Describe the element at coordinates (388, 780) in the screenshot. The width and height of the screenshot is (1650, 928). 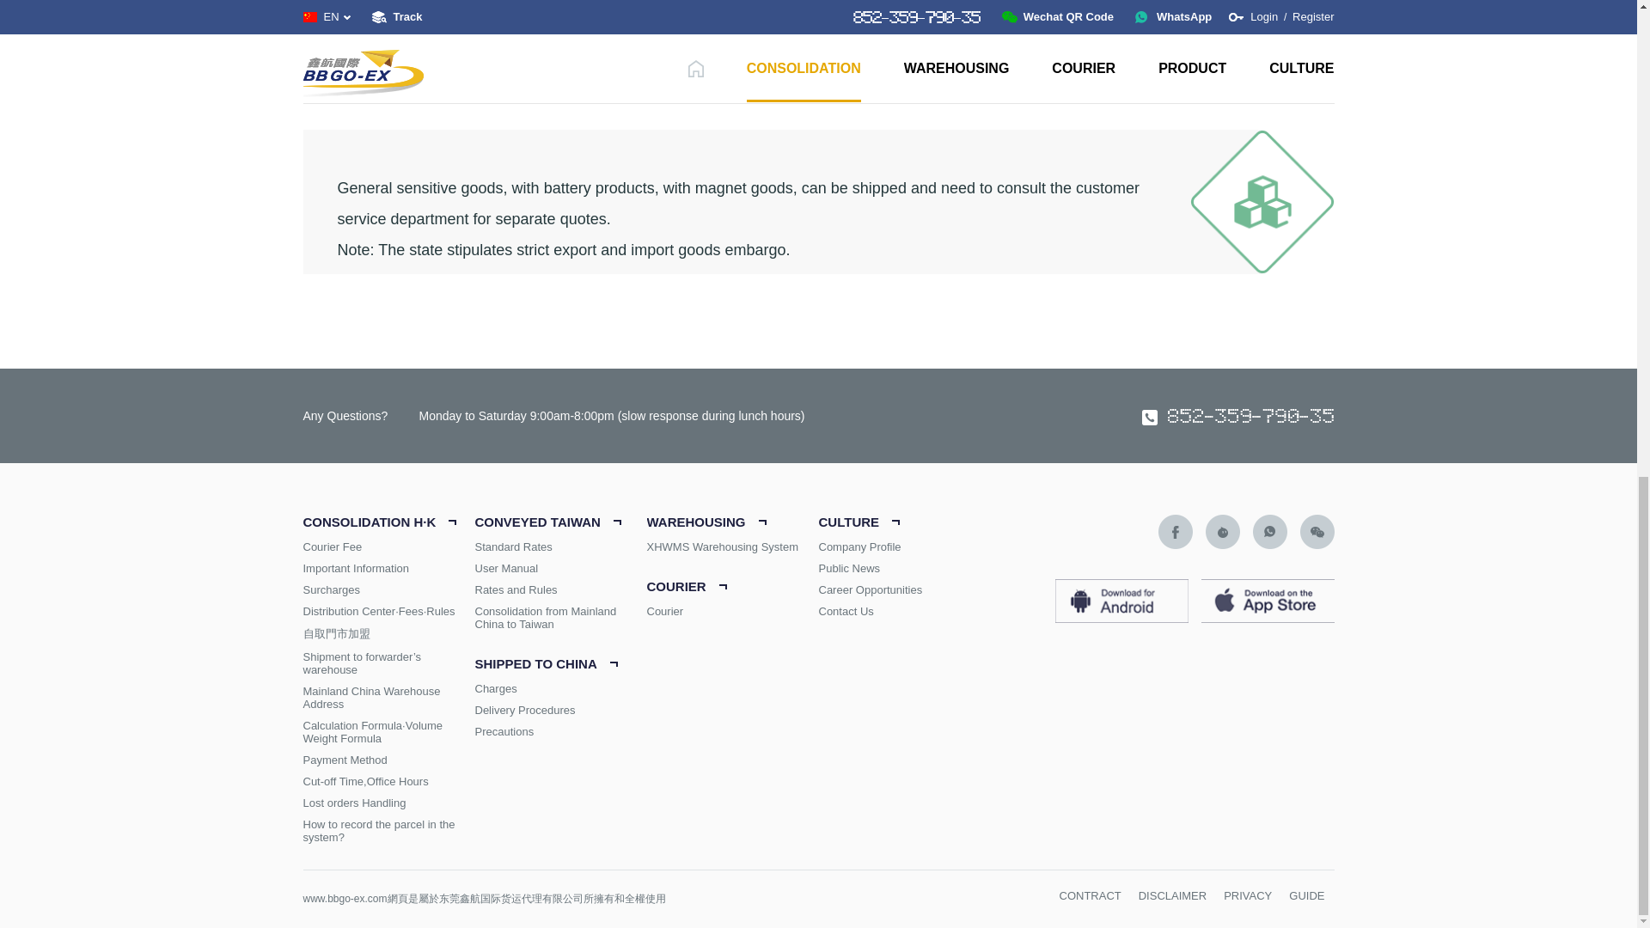
I see `Cut-off Time,Office Hours` at that location.